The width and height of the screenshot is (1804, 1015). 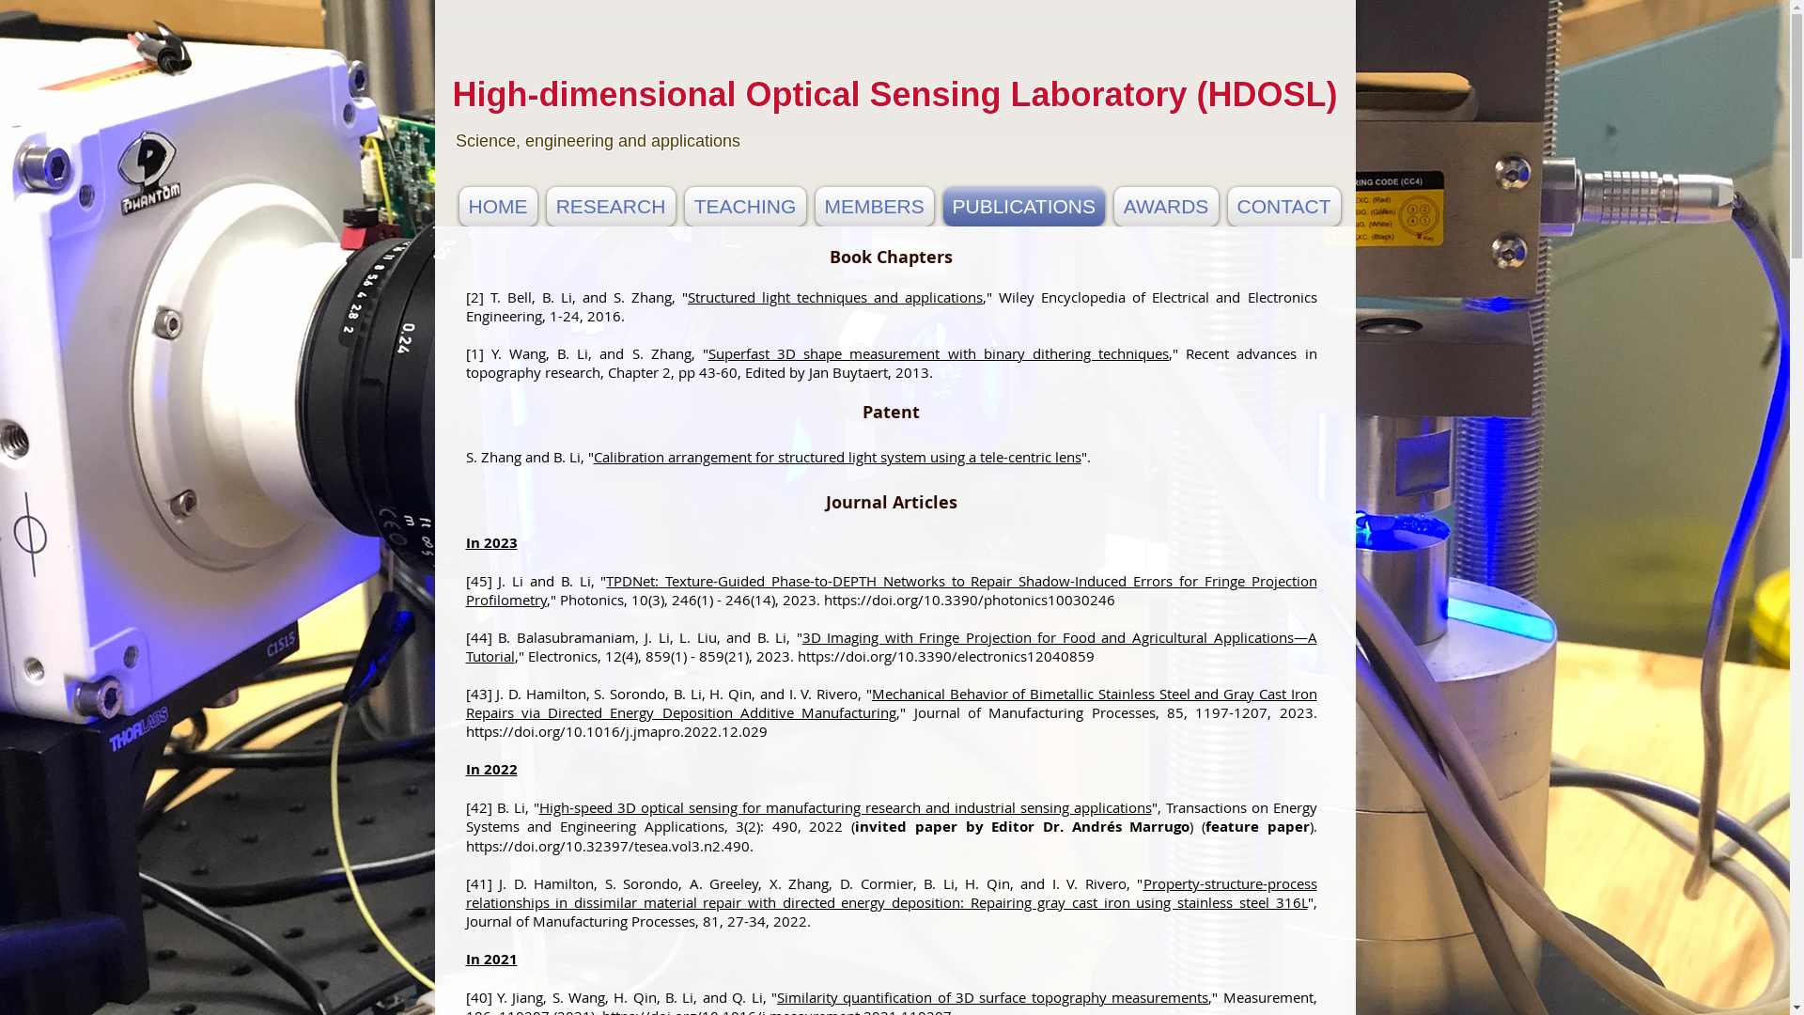 What do you see at coordinates (1282, 207) in the screenshot?
I see `CONTACT` at bounding box center [1282, 207].